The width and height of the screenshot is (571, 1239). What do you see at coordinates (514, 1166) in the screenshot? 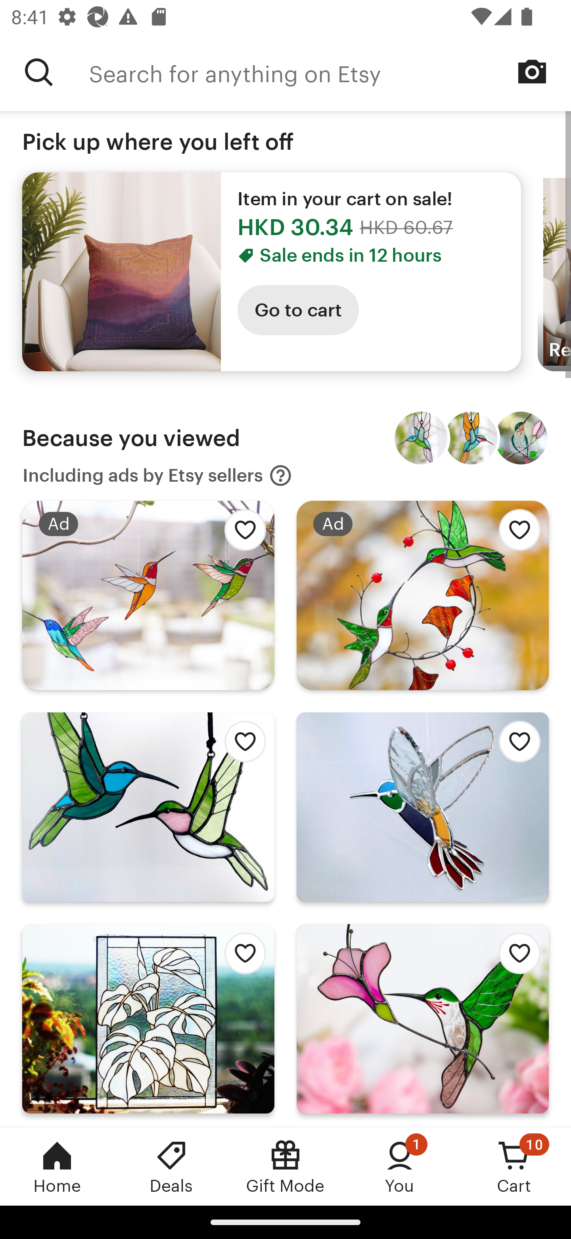
I see `Cart, 10 new notifications Cart` at bounding box center [514, 1166].